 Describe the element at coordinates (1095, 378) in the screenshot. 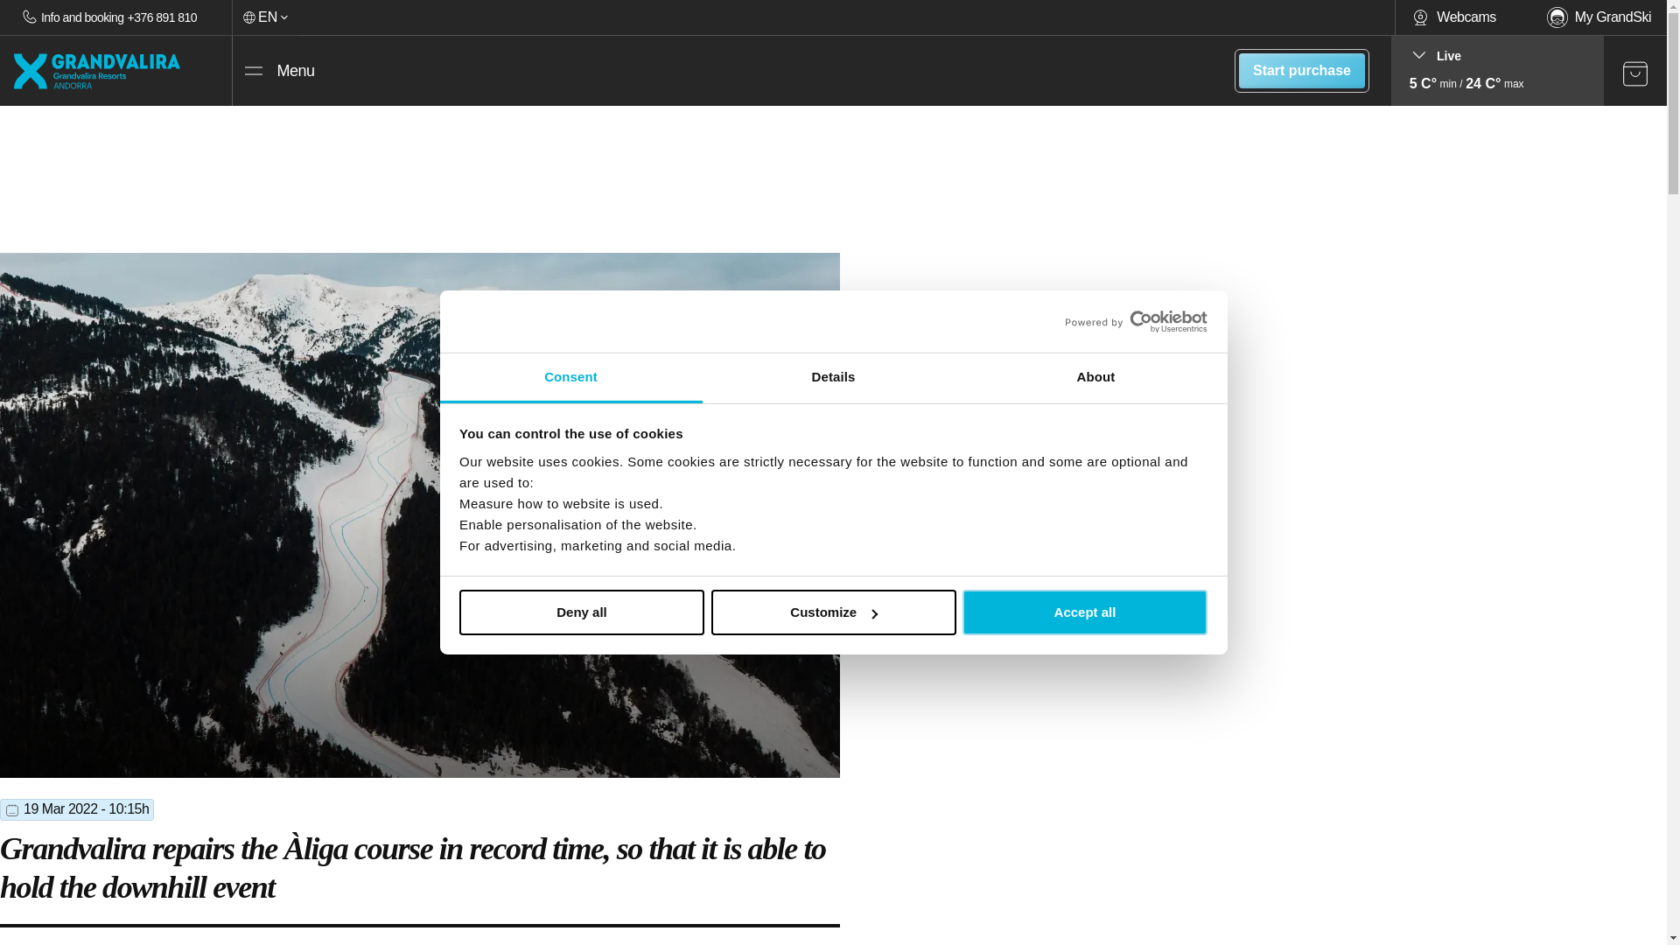

I see `About` at that location.